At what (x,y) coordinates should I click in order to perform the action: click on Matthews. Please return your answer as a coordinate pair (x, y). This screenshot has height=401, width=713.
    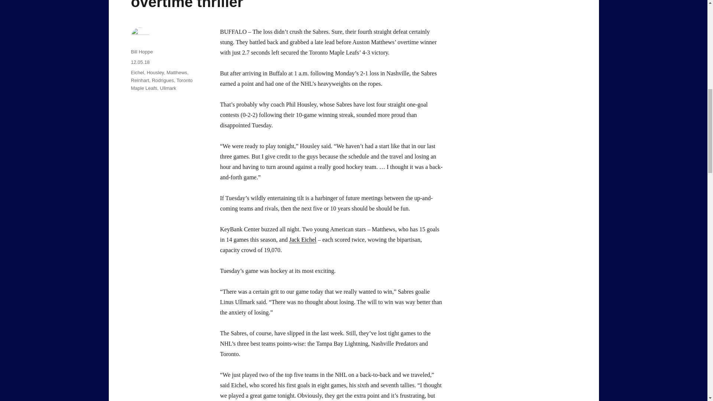
    Looking at the image, I should click on (176, 72).